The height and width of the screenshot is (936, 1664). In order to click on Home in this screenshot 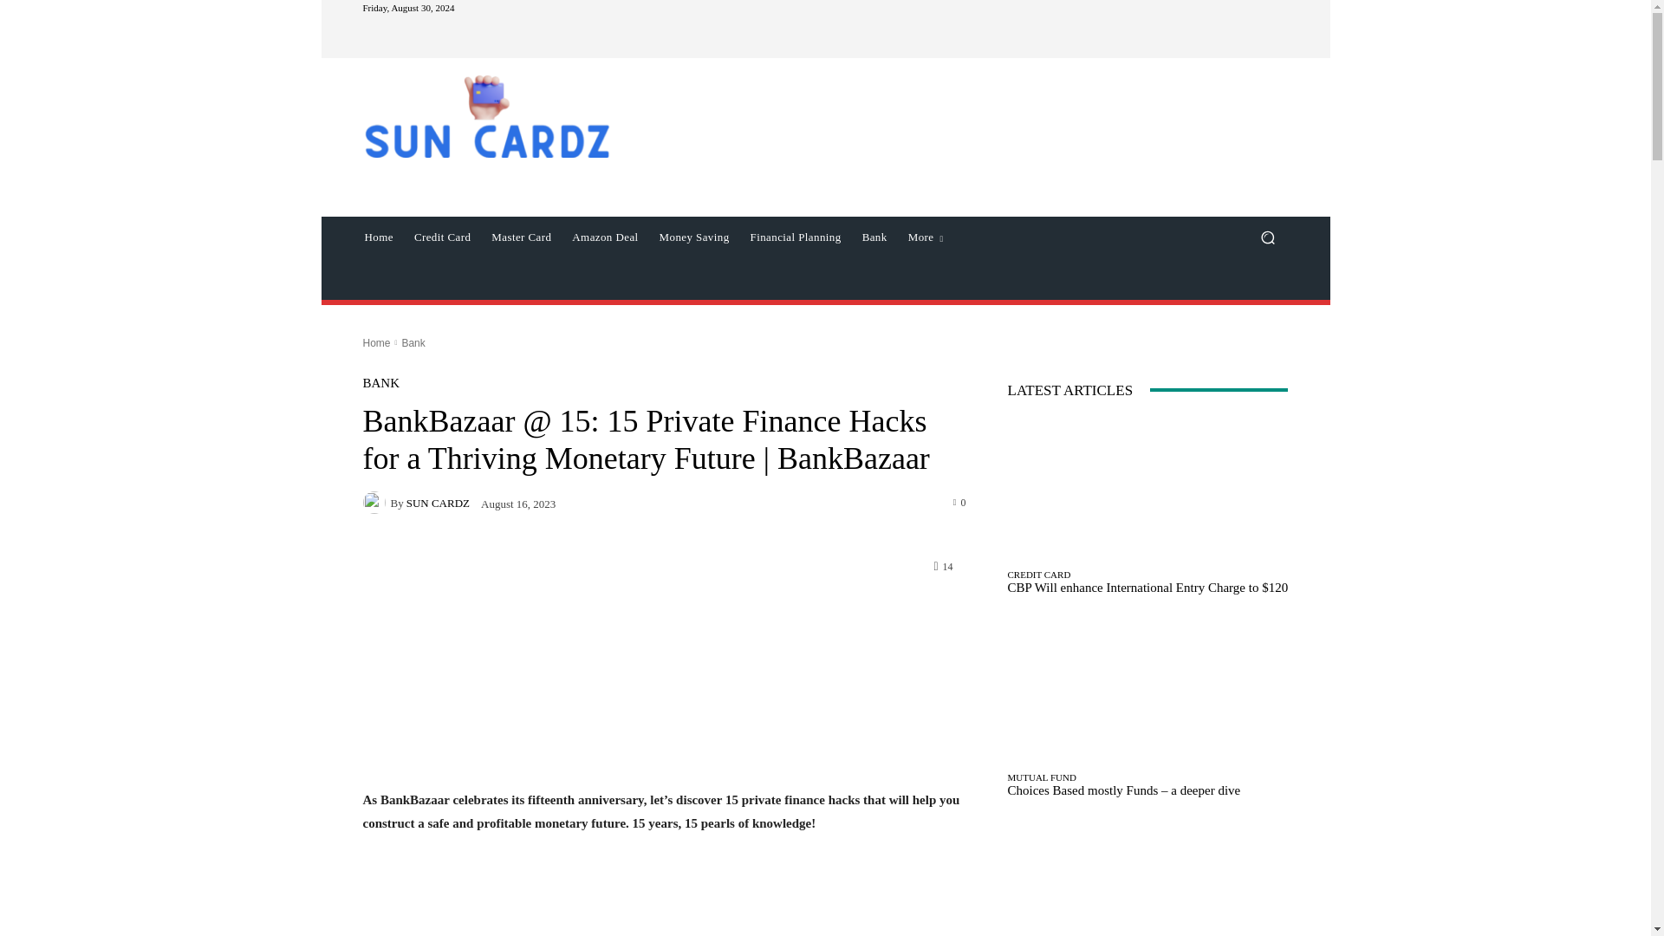, I will do `click(378, 237)`.